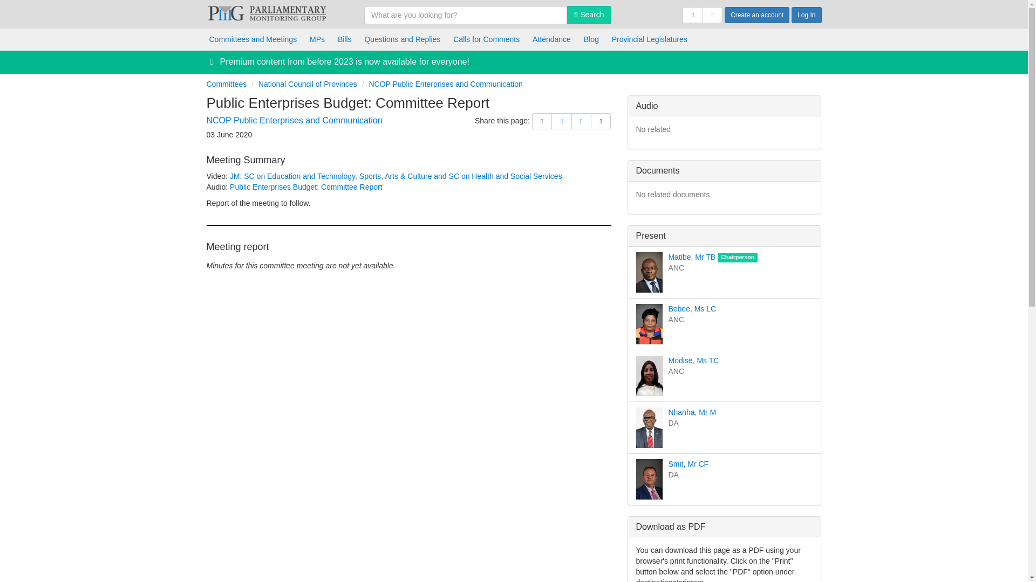  Describe the element at coordinates (591, 39) in the screenshot. I see `Blog` at that location.